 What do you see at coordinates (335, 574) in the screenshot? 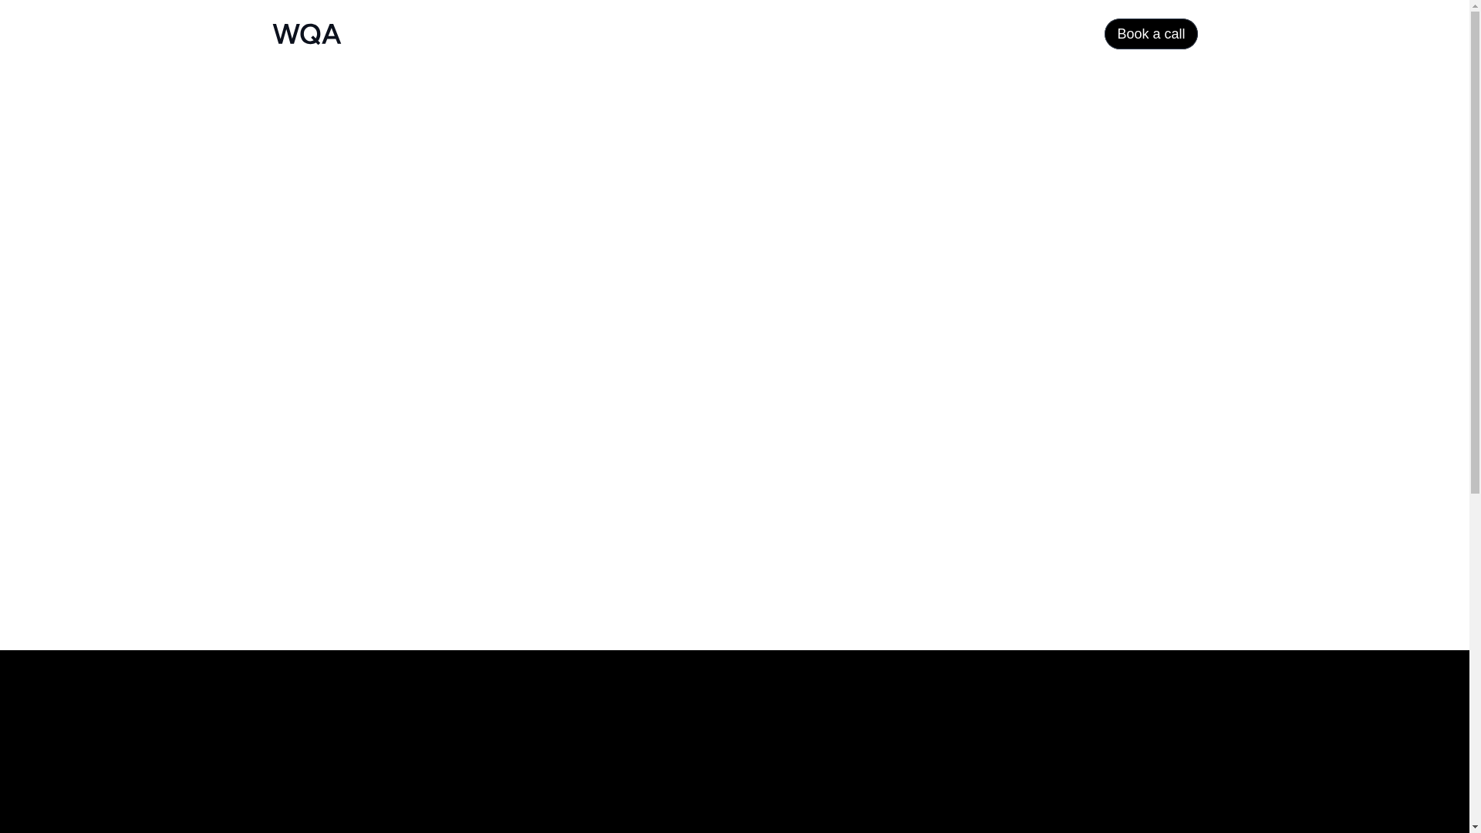
I see `Let's talk` at bounding box center [335, 574].